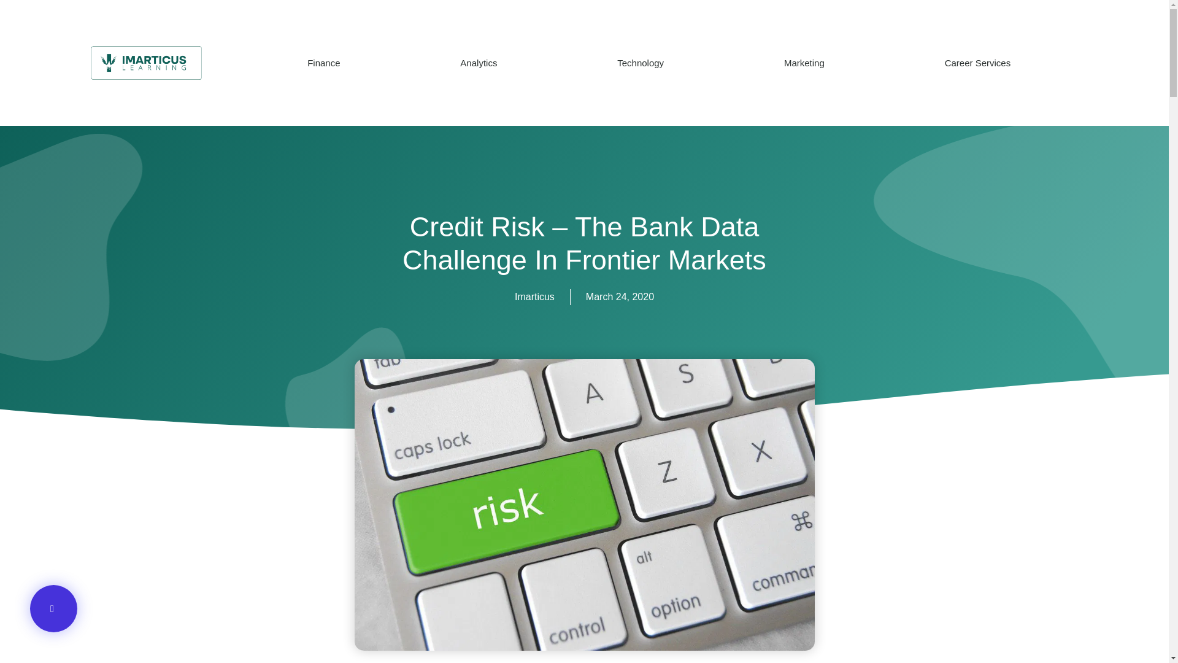 This screenshot has height=663, width=1178. Describe the element at coordinates (977, 63) in the screenshot. I see `Career Services` at that location.